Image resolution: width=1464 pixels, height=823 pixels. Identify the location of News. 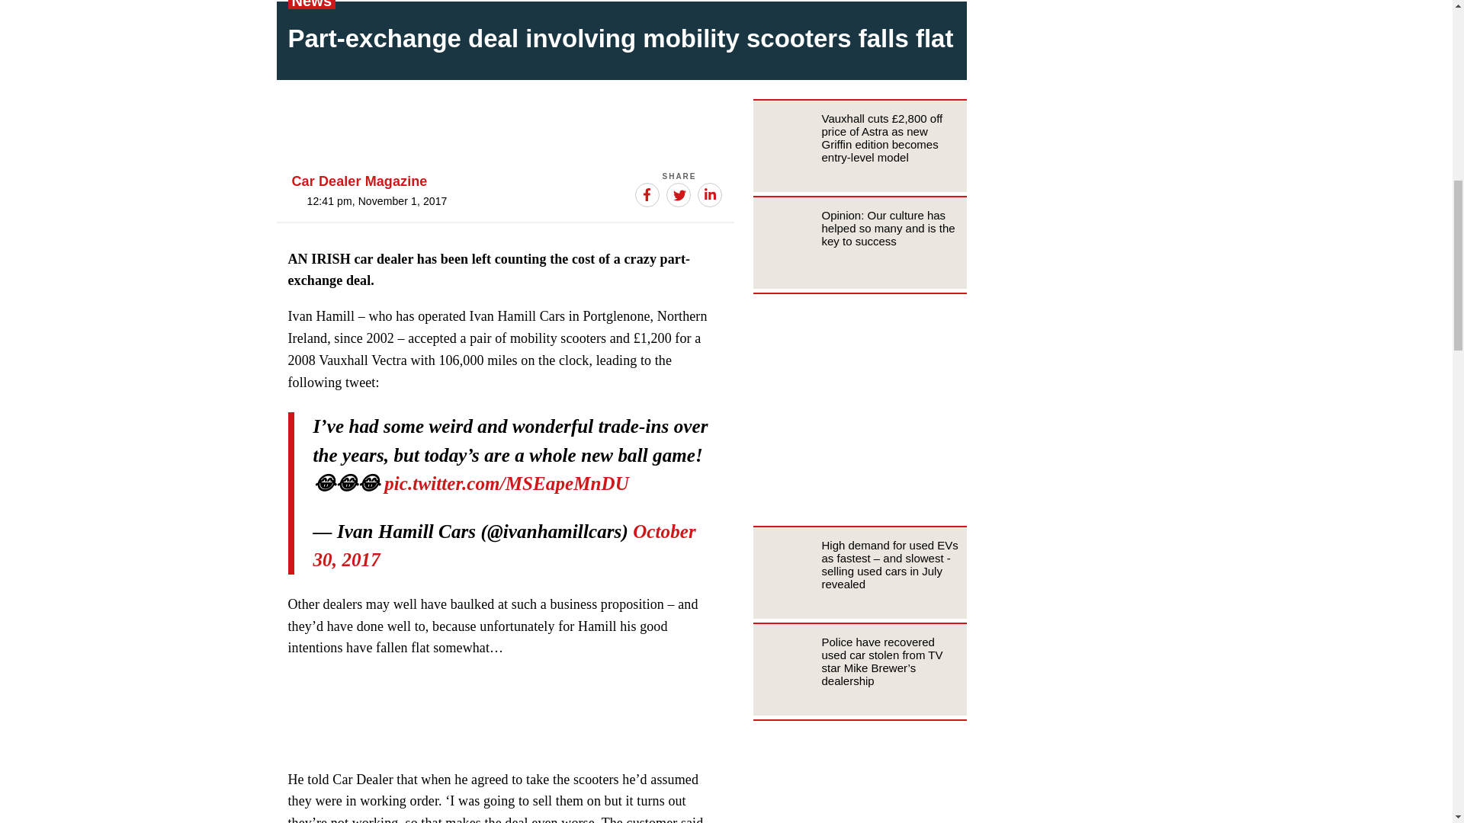
(311, 5).